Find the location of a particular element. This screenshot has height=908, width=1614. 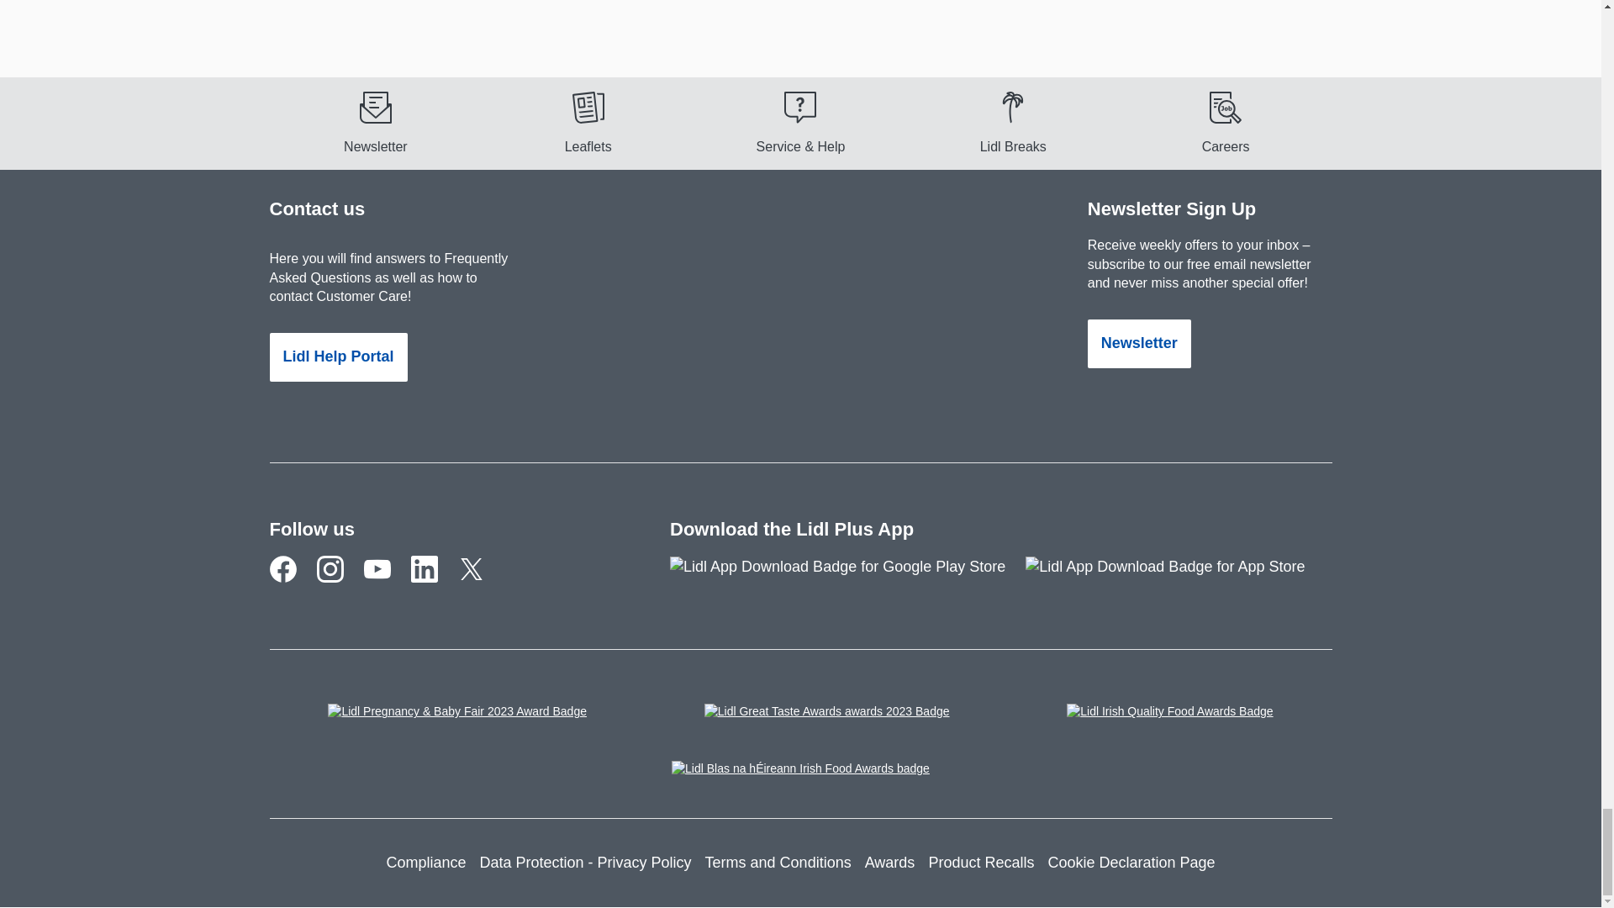

Great Taste Awards awards 2023! is located at coordinates (827, 718).